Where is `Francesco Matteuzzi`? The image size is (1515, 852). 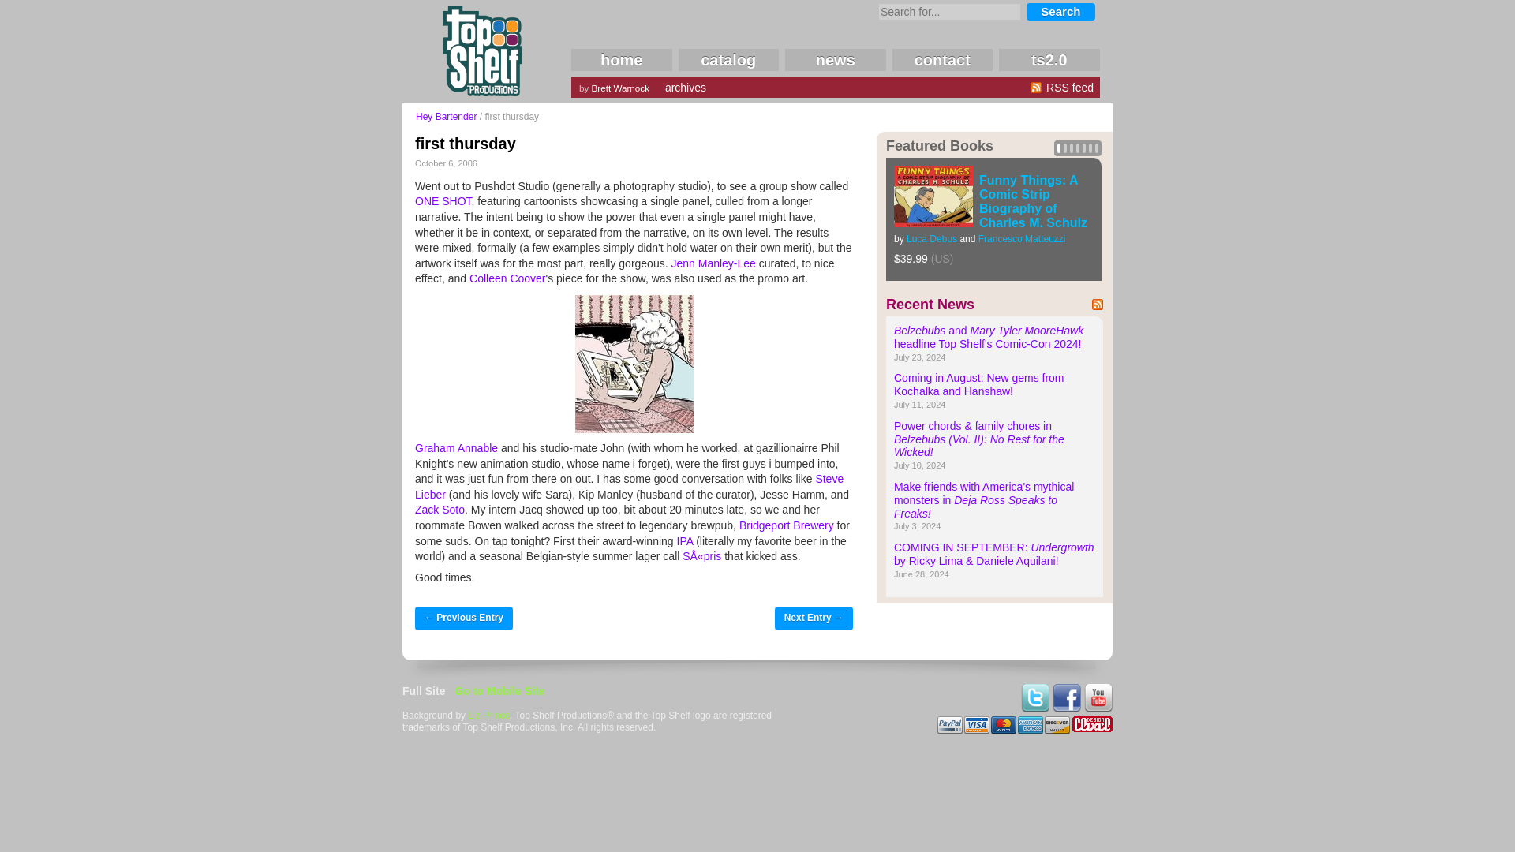
Francesco Matteuzzi is located at coordinates (1023, 238).